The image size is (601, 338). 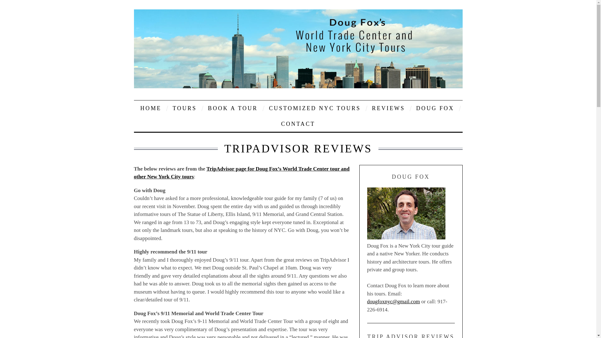 I want to click on DOUG FOX, so click(x=434, y=108).